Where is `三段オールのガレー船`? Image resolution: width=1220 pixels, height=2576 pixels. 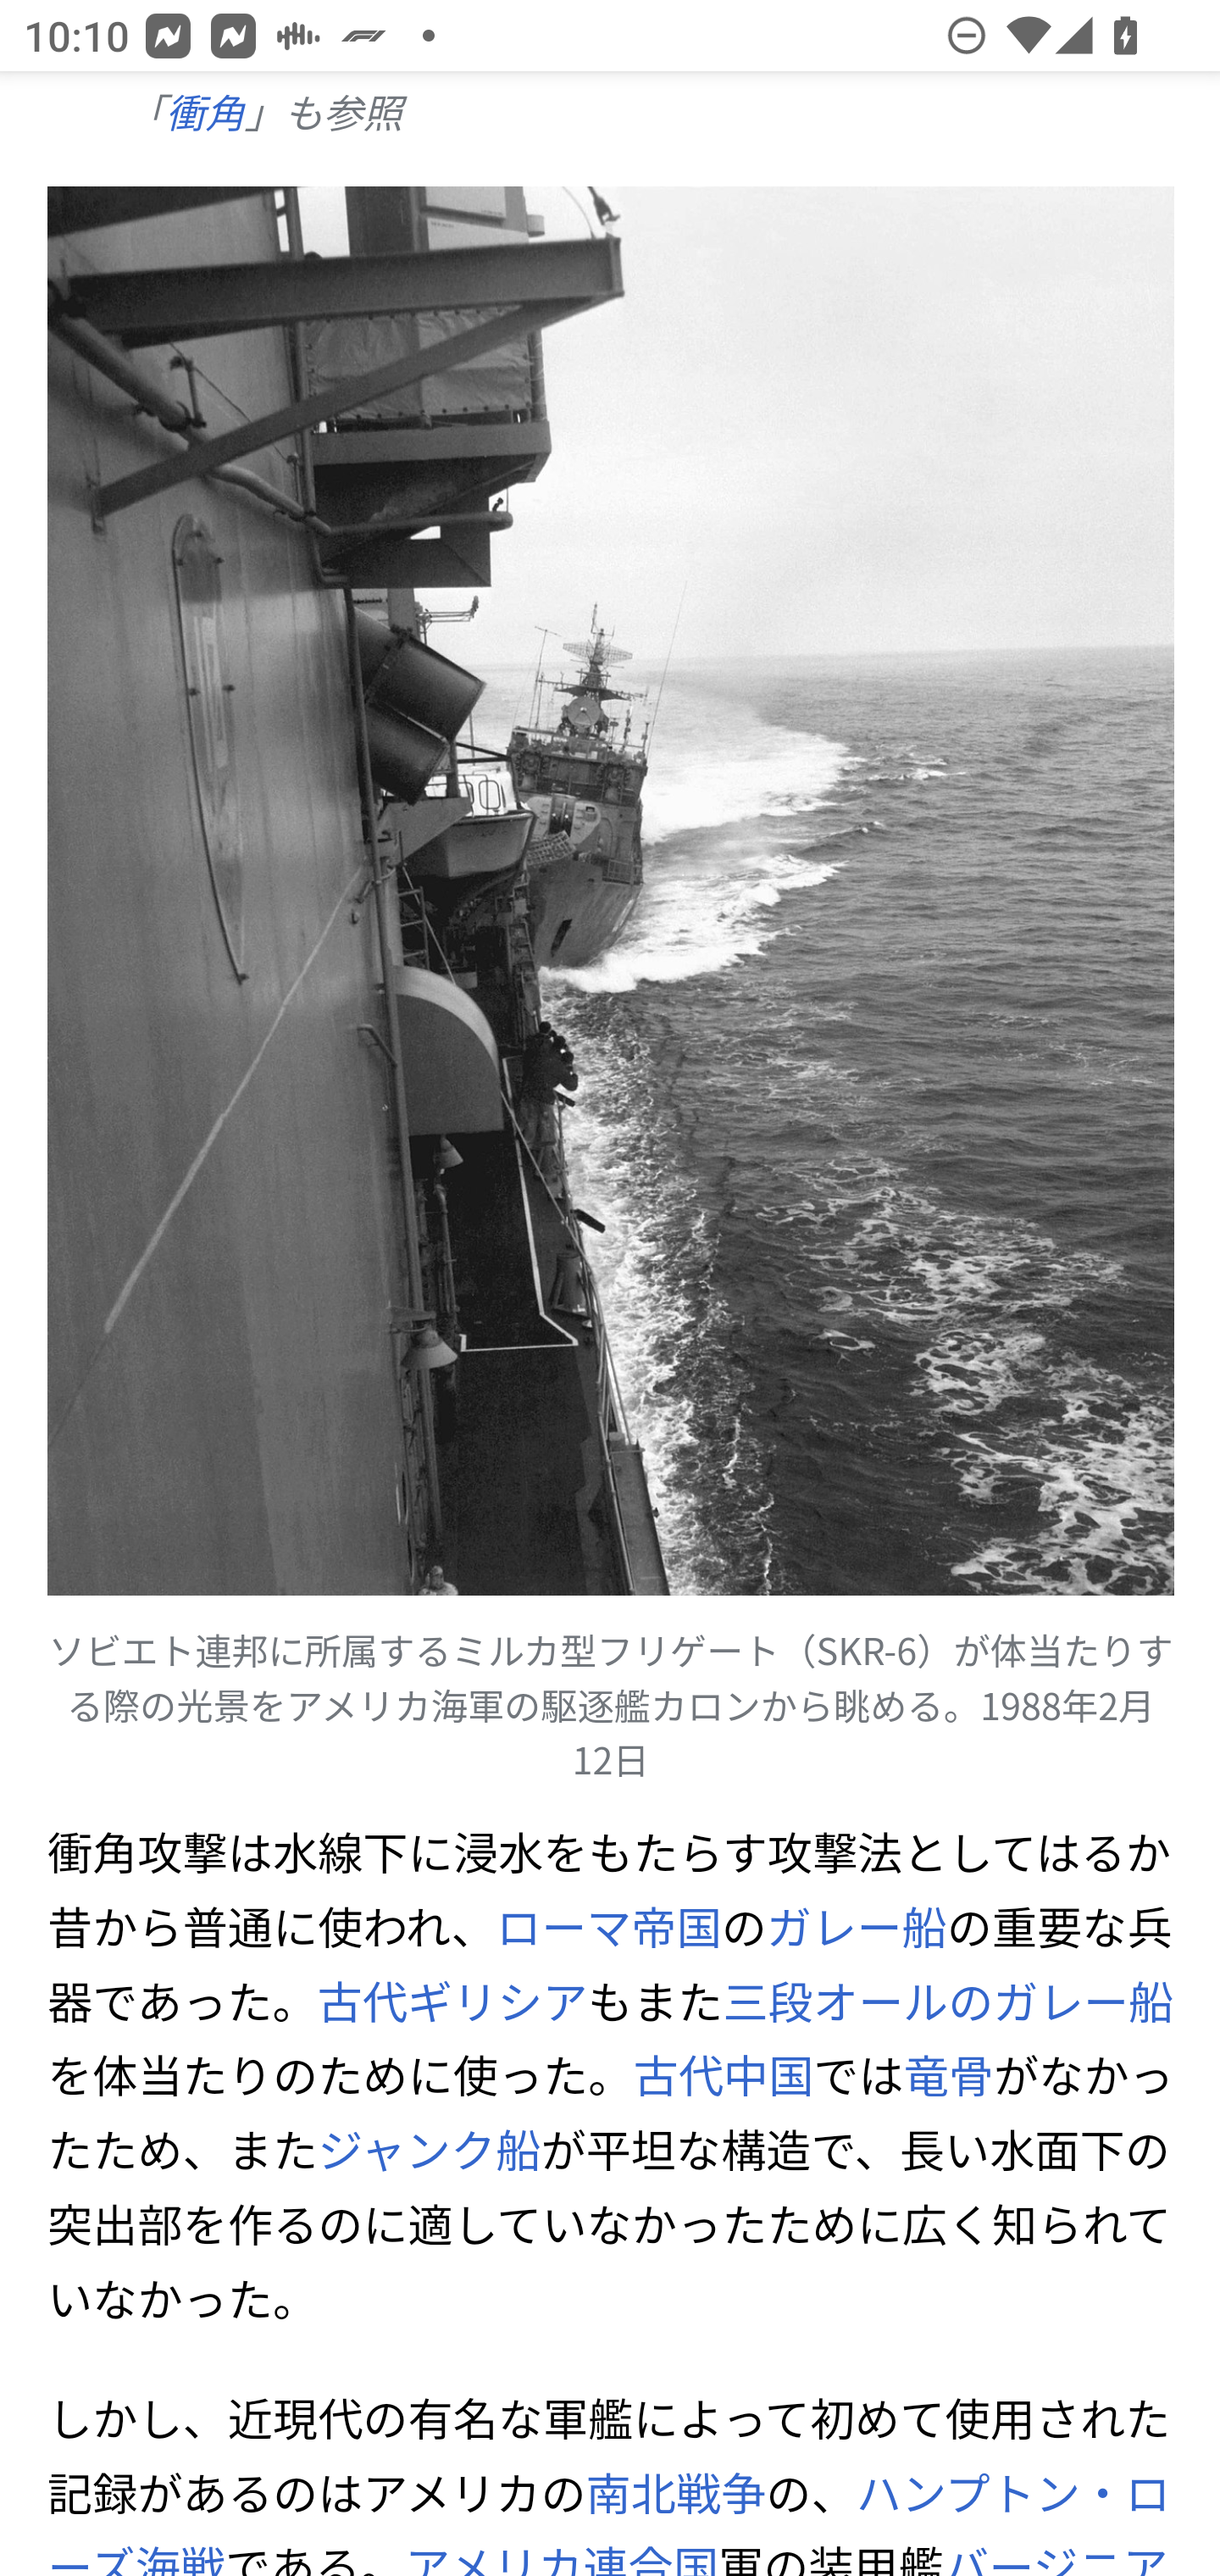
三段オールのガレー船 is located at coordinates (948, 2002).